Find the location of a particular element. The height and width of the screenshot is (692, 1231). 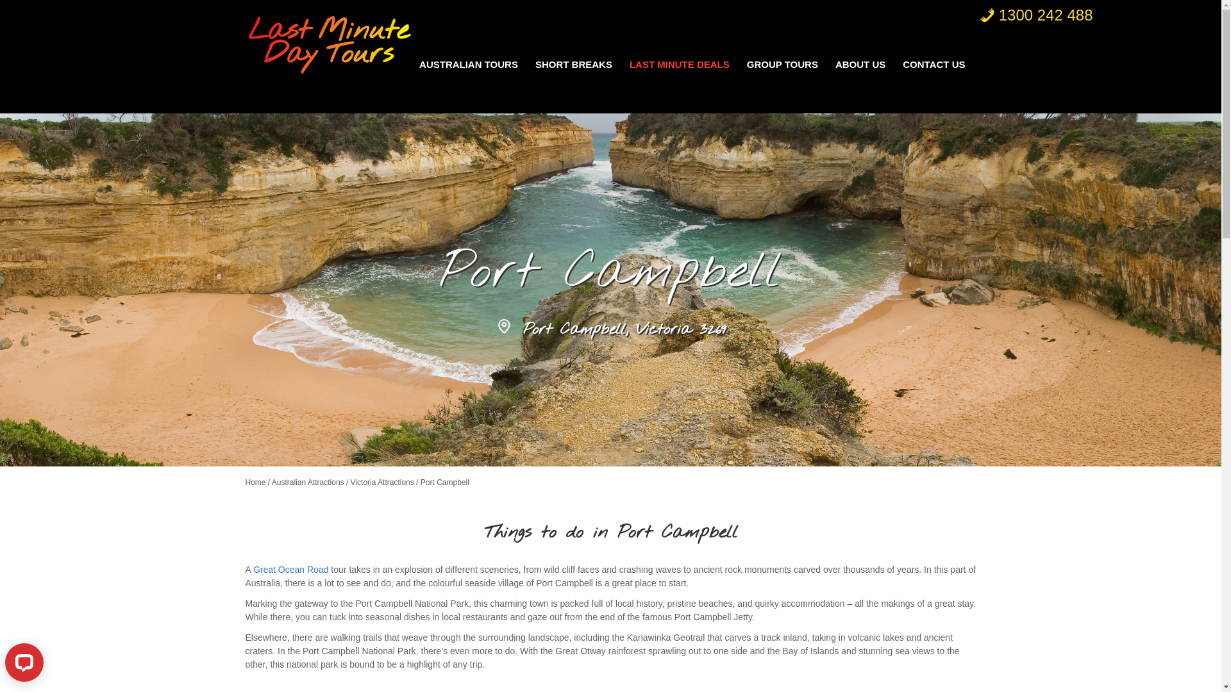

CONTACT US is located at coordinates (934, 65).